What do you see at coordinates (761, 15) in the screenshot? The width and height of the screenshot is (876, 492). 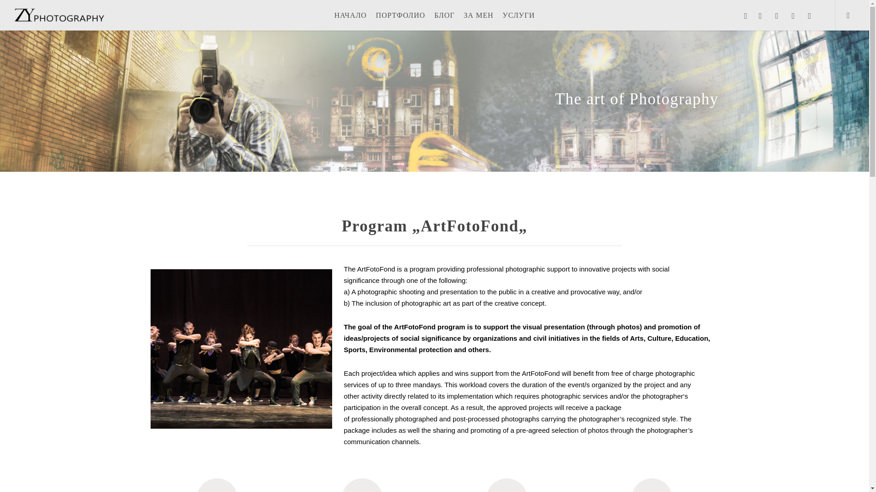 I see `PINTEREST` at bounding box center [761, 15].